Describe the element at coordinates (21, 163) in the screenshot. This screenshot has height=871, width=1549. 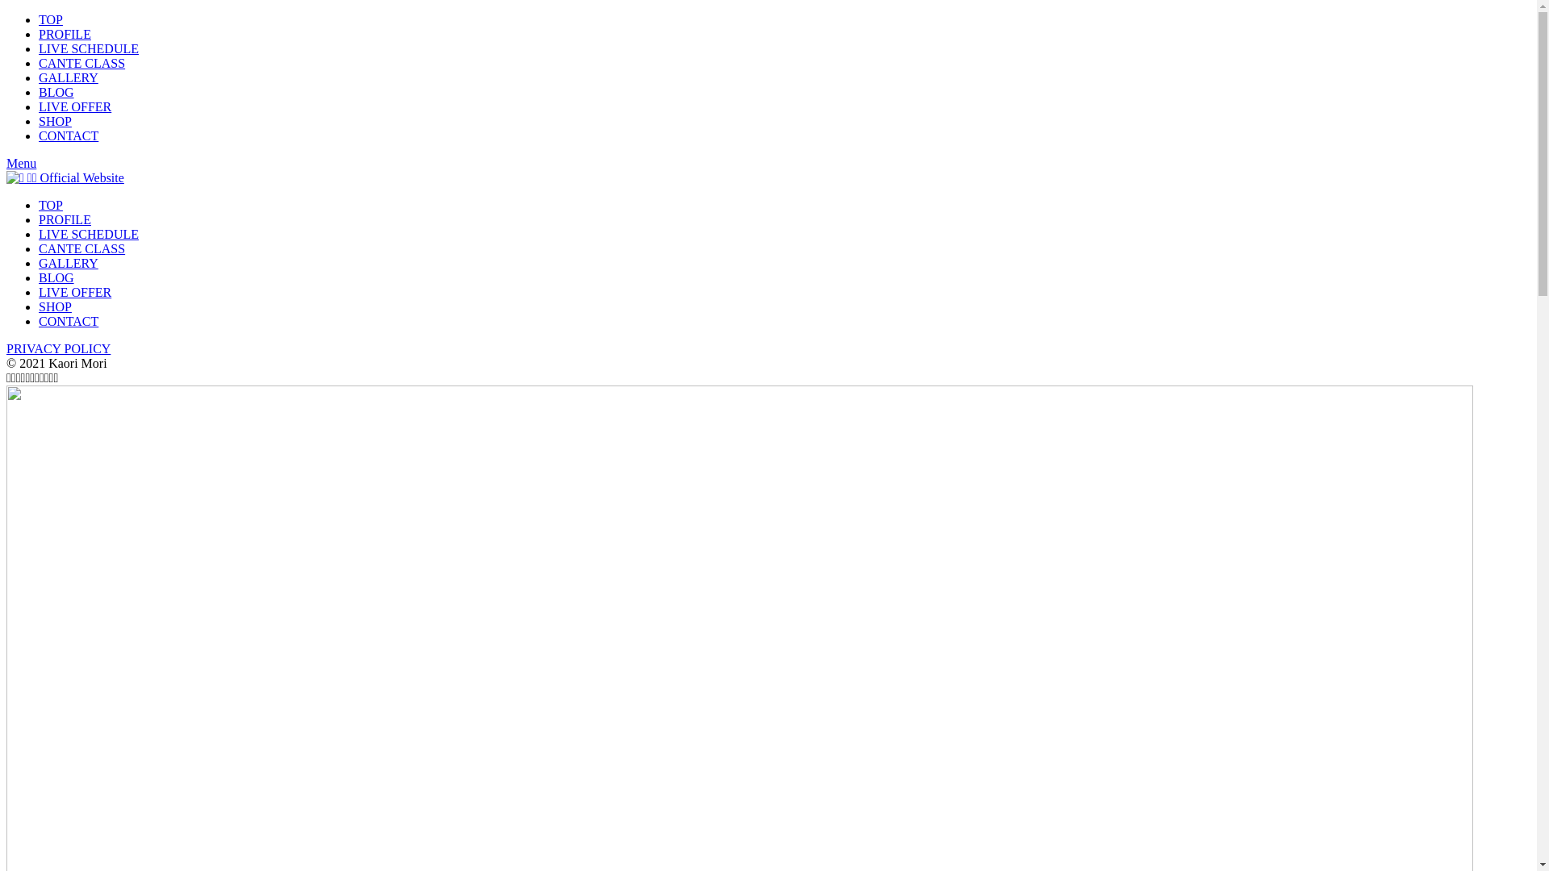
I see `Menu` at that location.